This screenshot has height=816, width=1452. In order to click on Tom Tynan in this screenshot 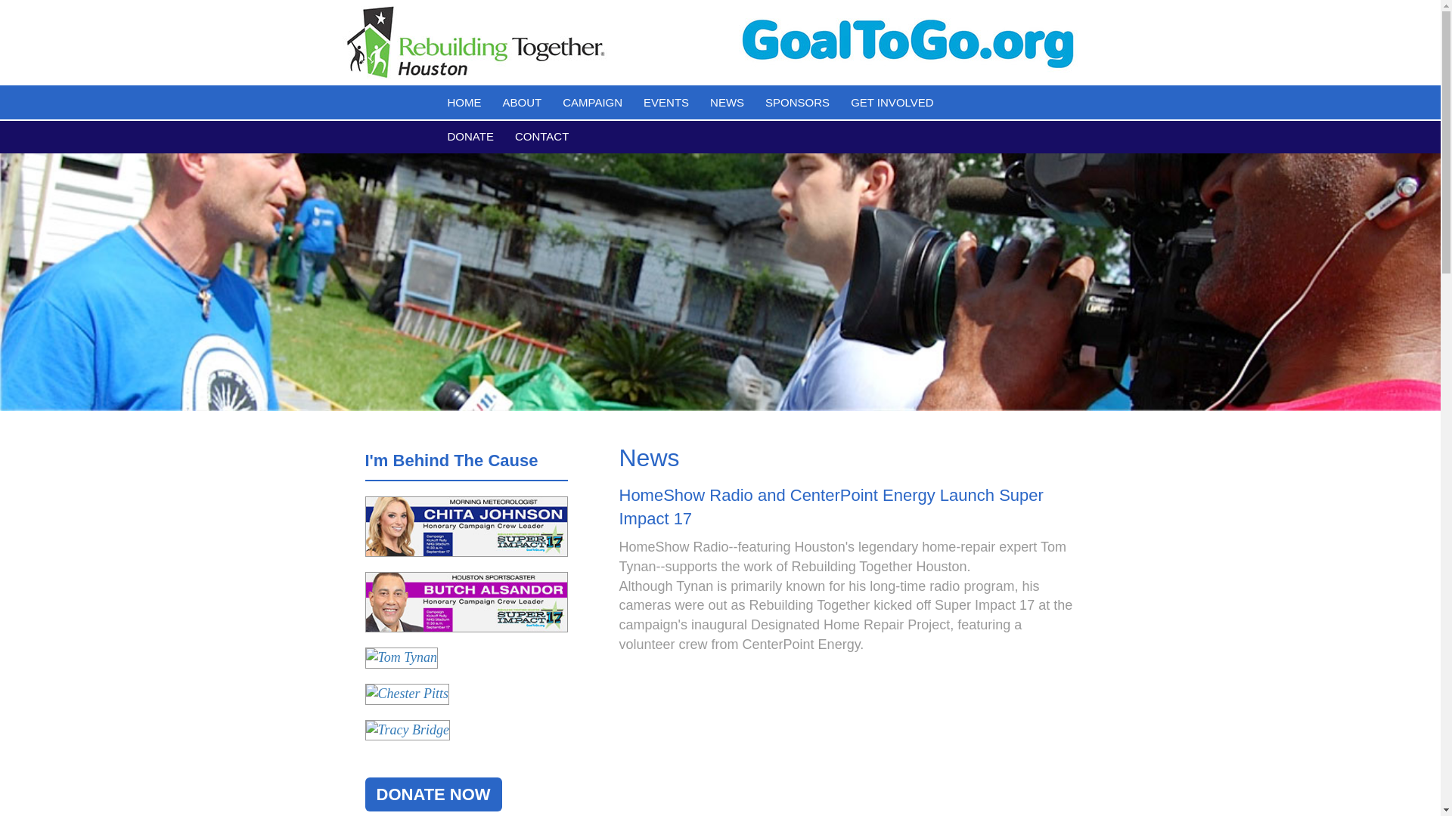, I will do `click(401, 657)`.